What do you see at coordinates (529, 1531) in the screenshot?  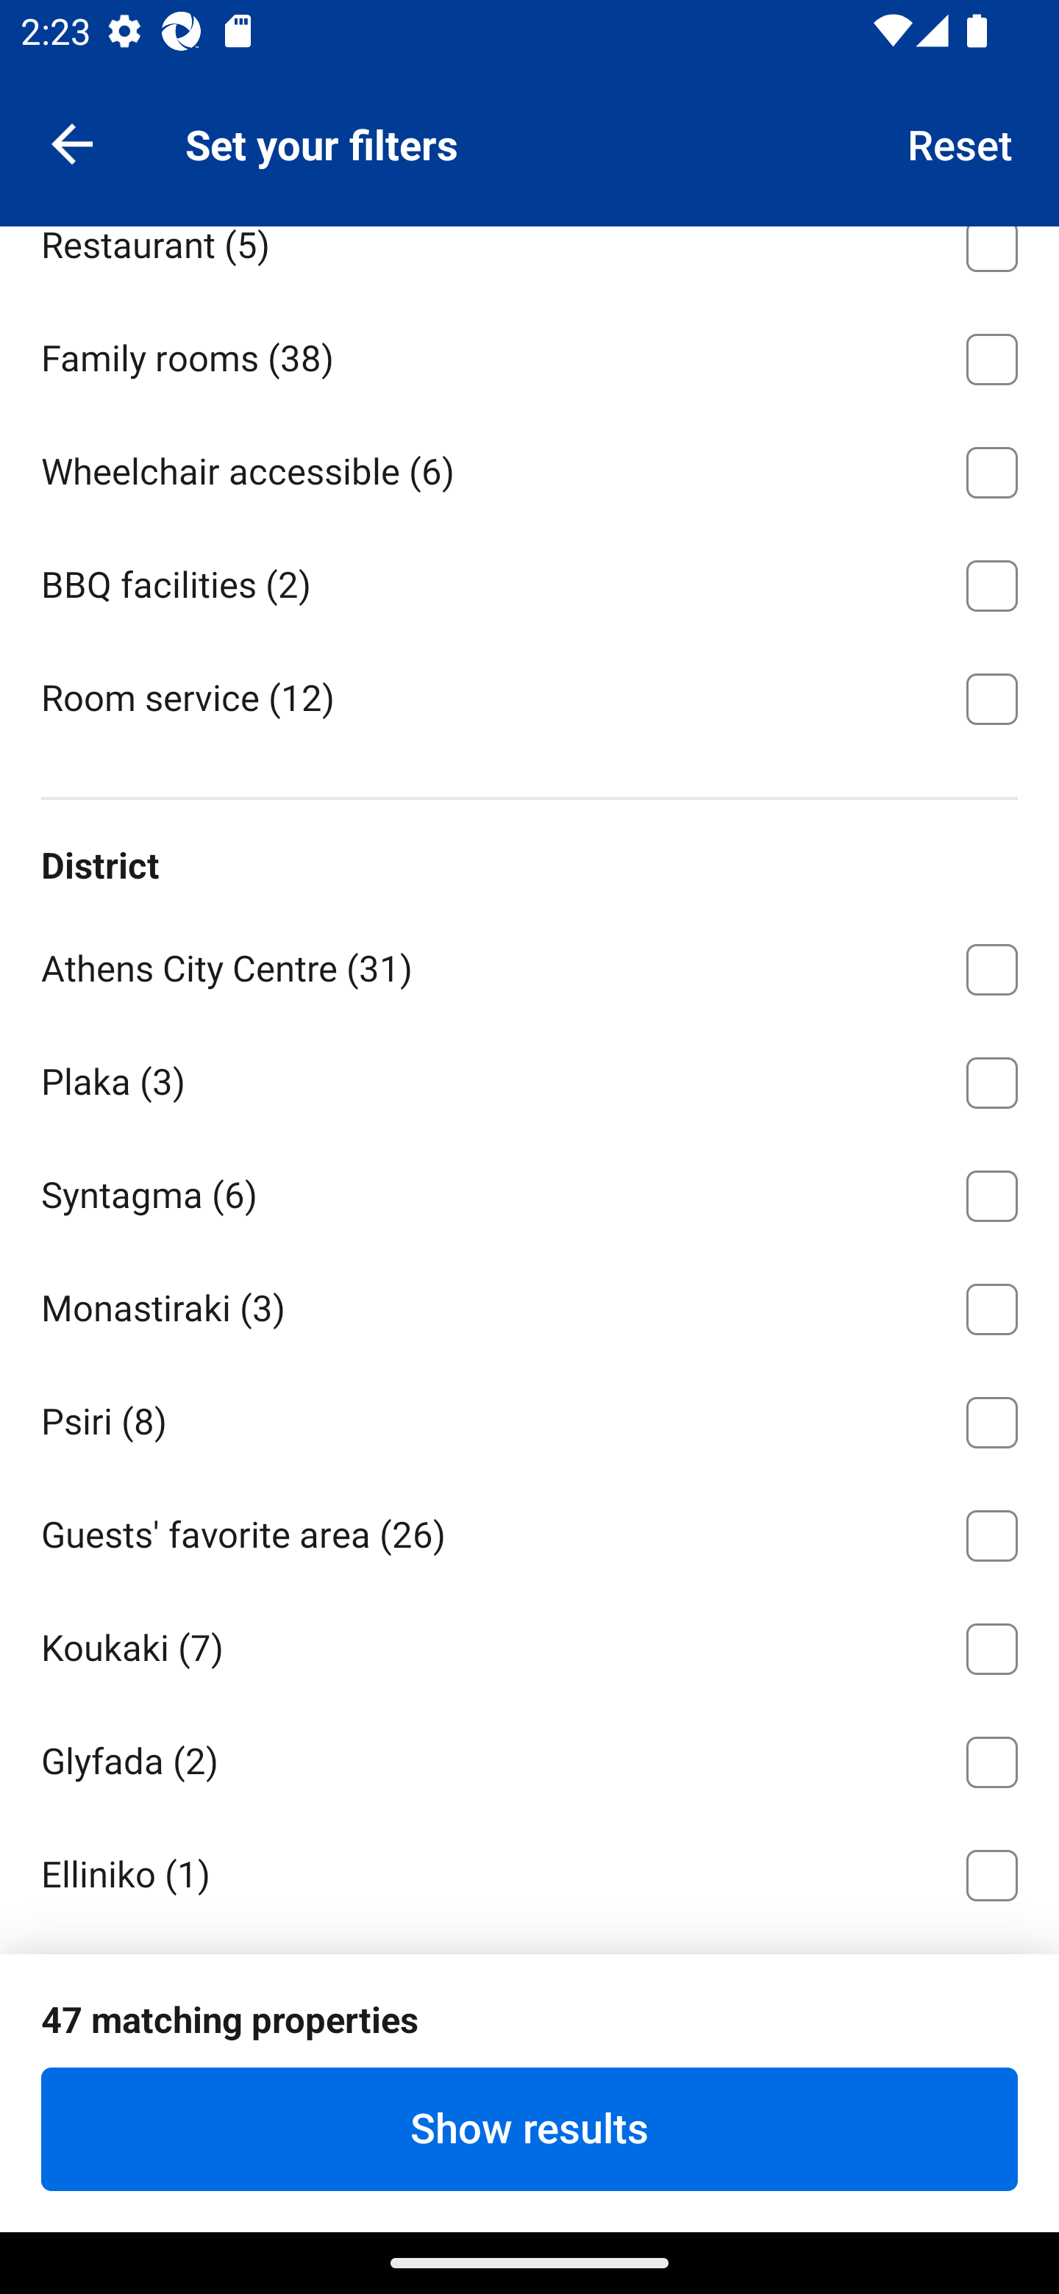 I see `Guests' favorite area ⁦(26)` at bounding box center [529, 1531].